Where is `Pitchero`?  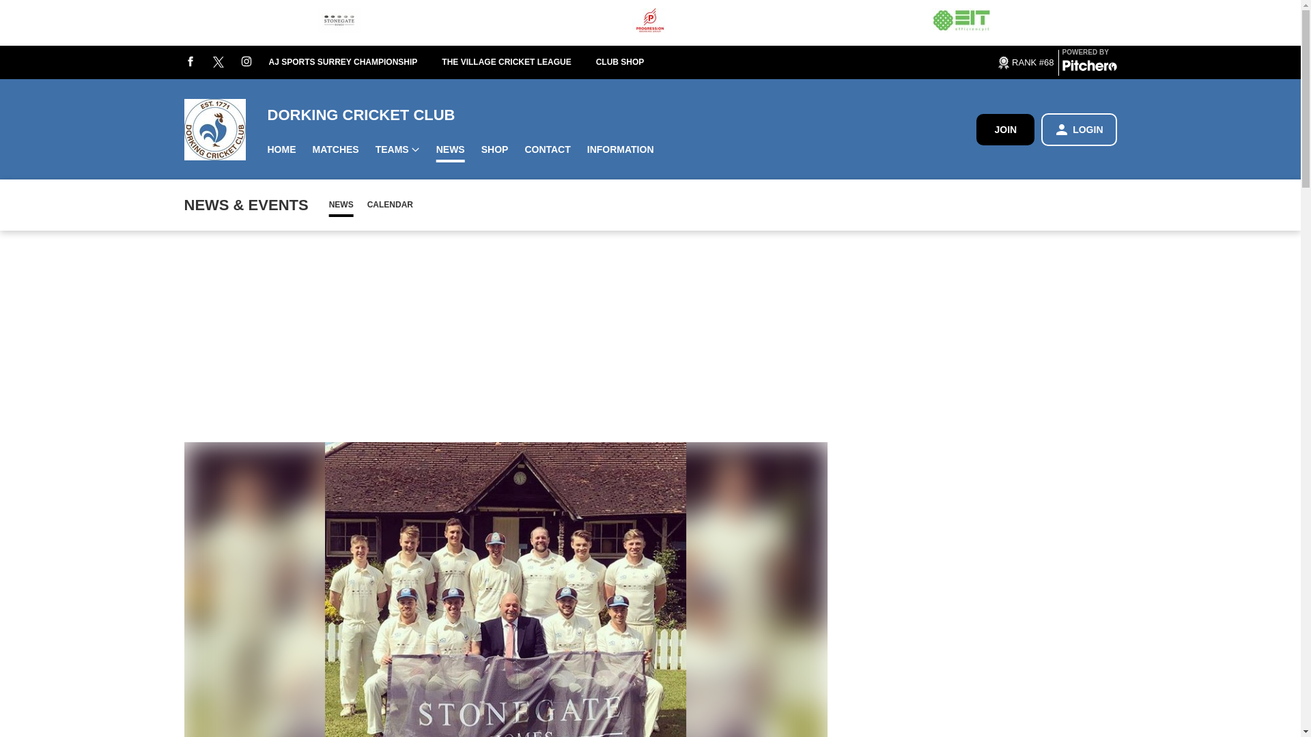
Pitchero is located at coordinates (1089, 68).